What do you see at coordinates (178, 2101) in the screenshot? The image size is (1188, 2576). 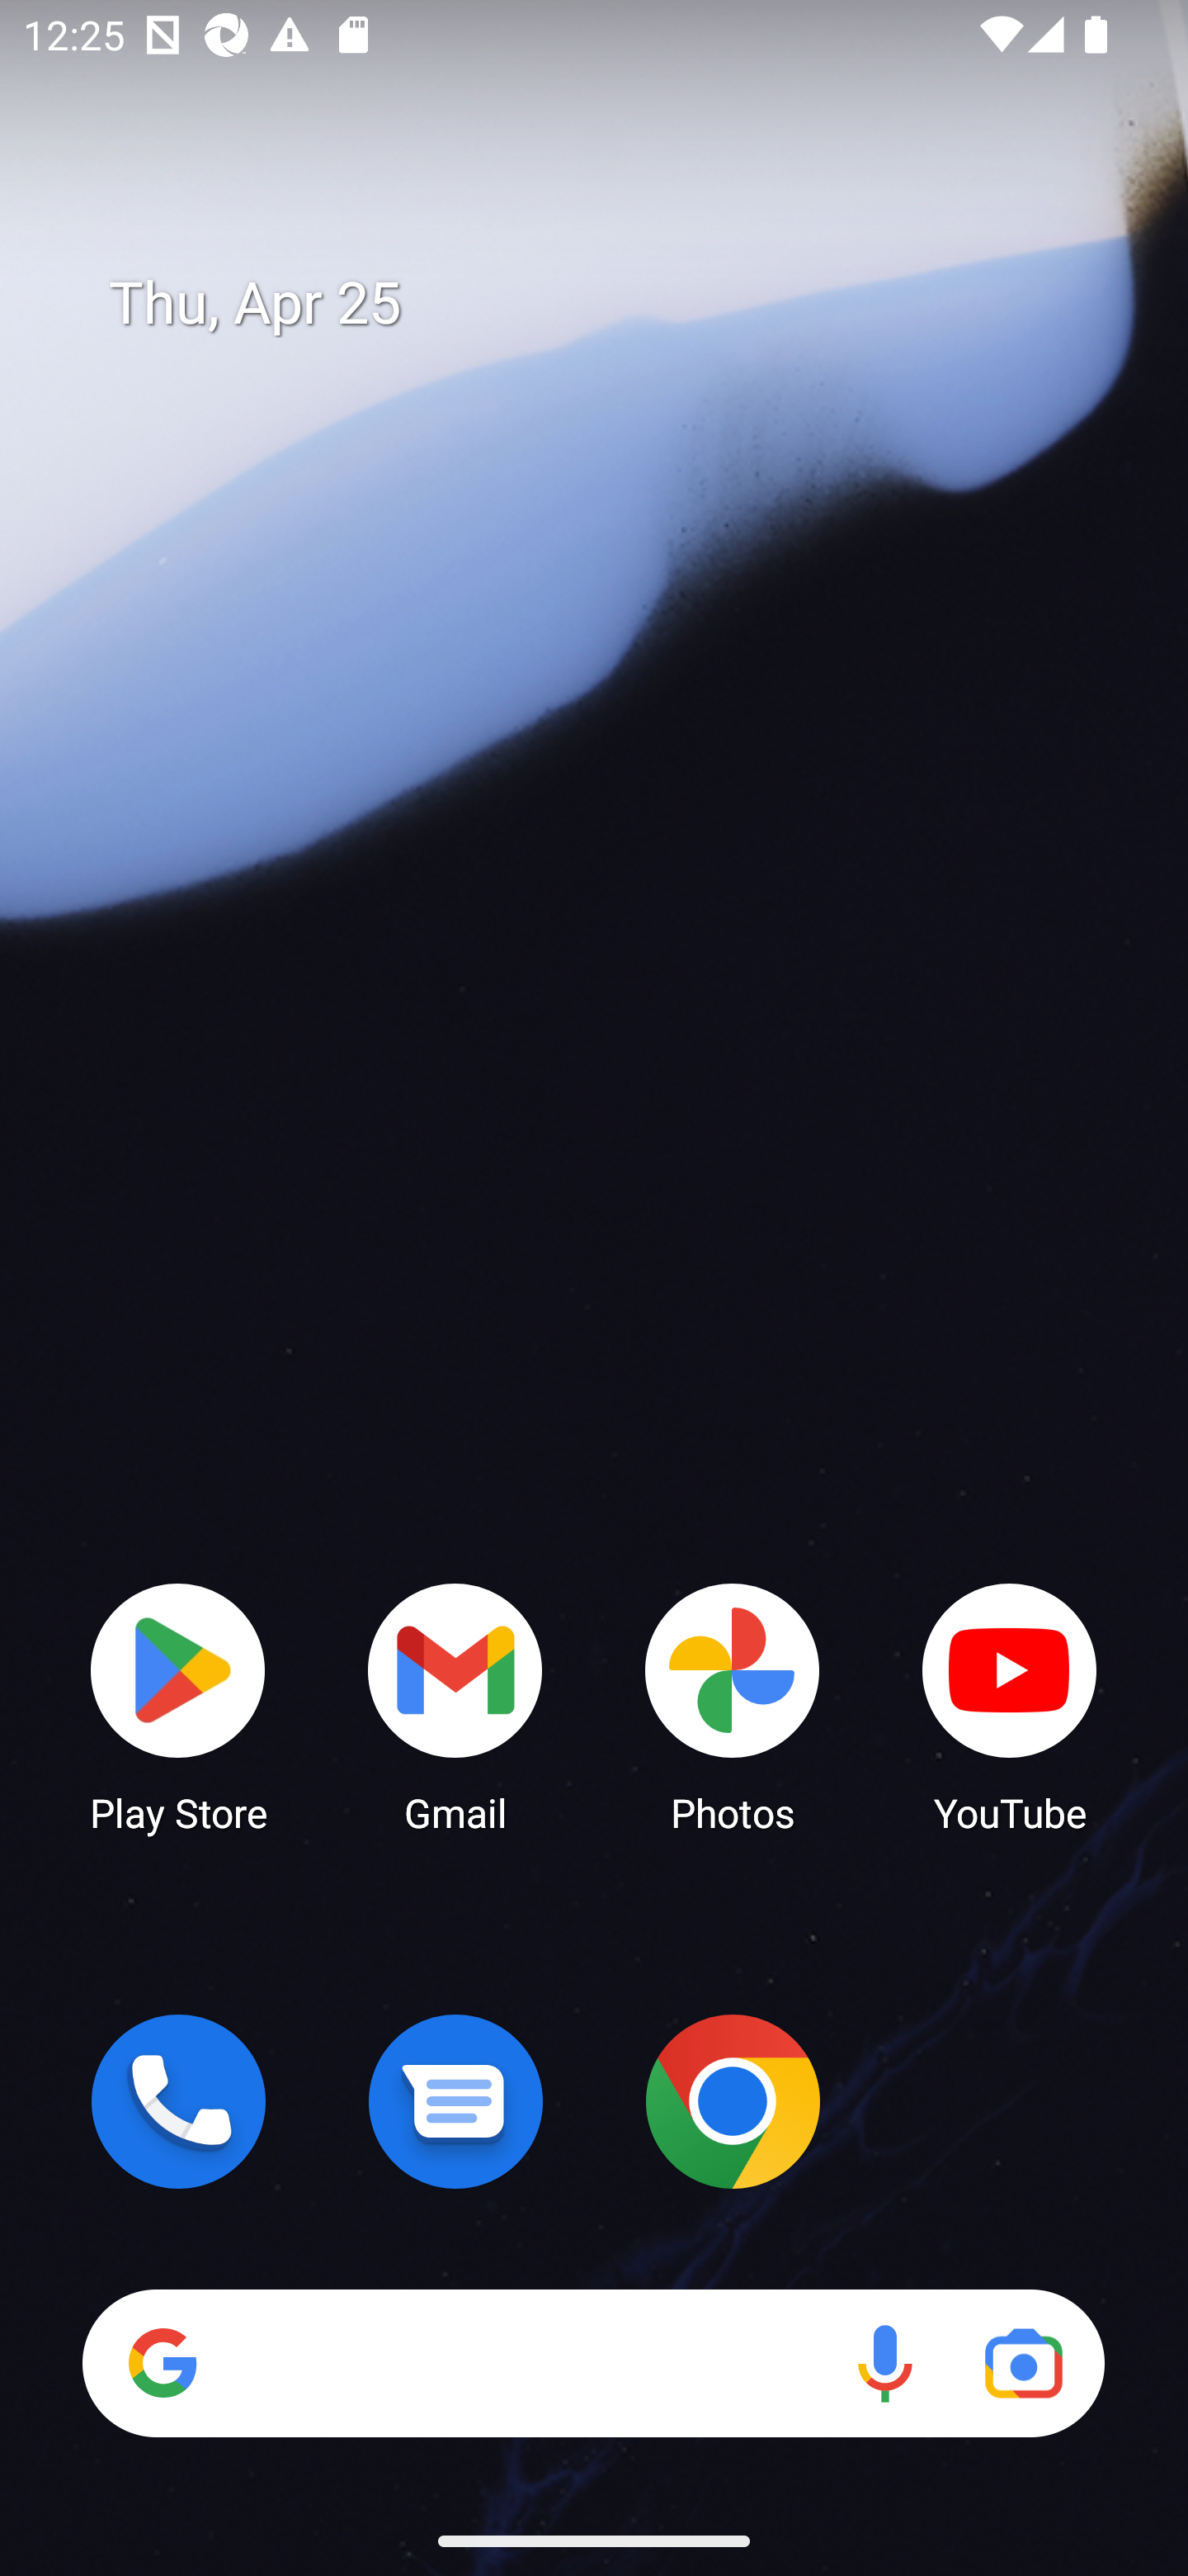 I see `Phone` at bounding box center [178, 2101].